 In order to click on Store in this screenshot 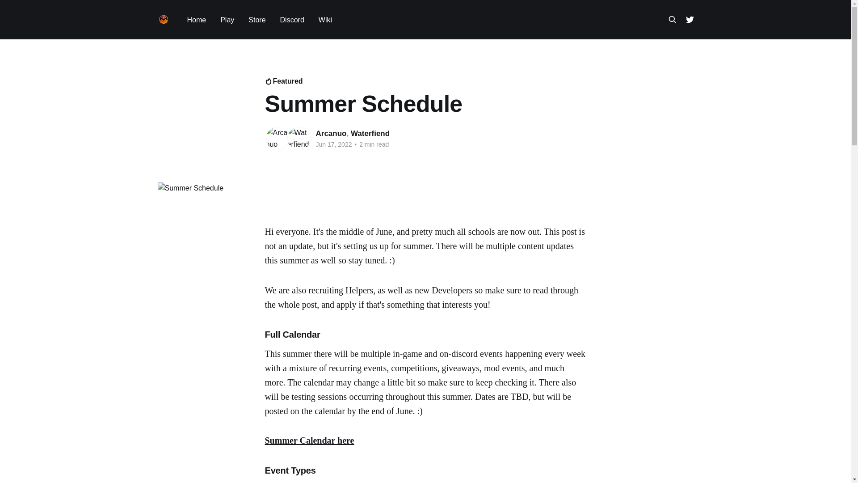, I will do `click(257, 20)`.